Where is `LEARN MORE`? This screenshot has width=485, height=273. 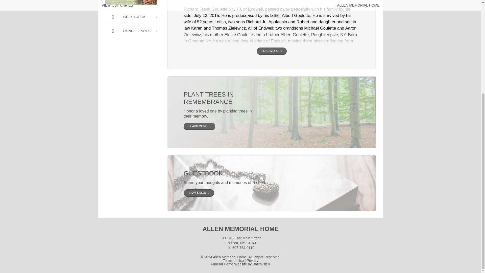
LEARN MORE is located at coordinates (131, 2).